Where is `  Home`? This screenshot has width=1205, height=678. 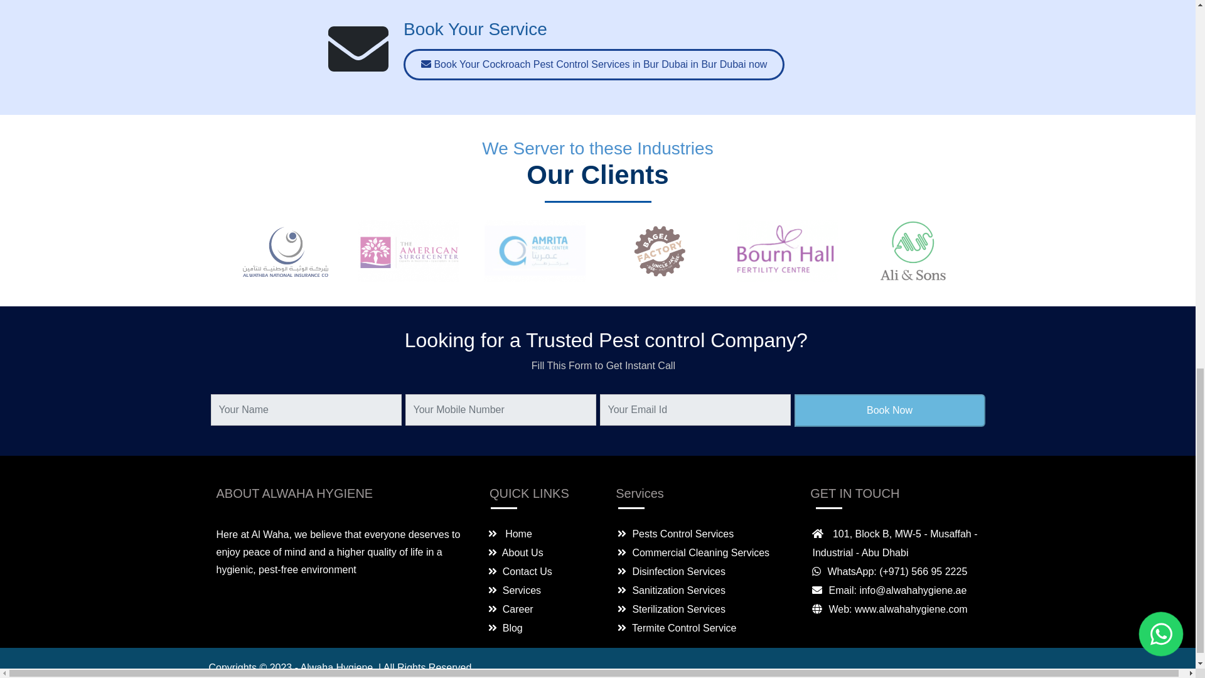   Home is located at coordinates (510, 534).